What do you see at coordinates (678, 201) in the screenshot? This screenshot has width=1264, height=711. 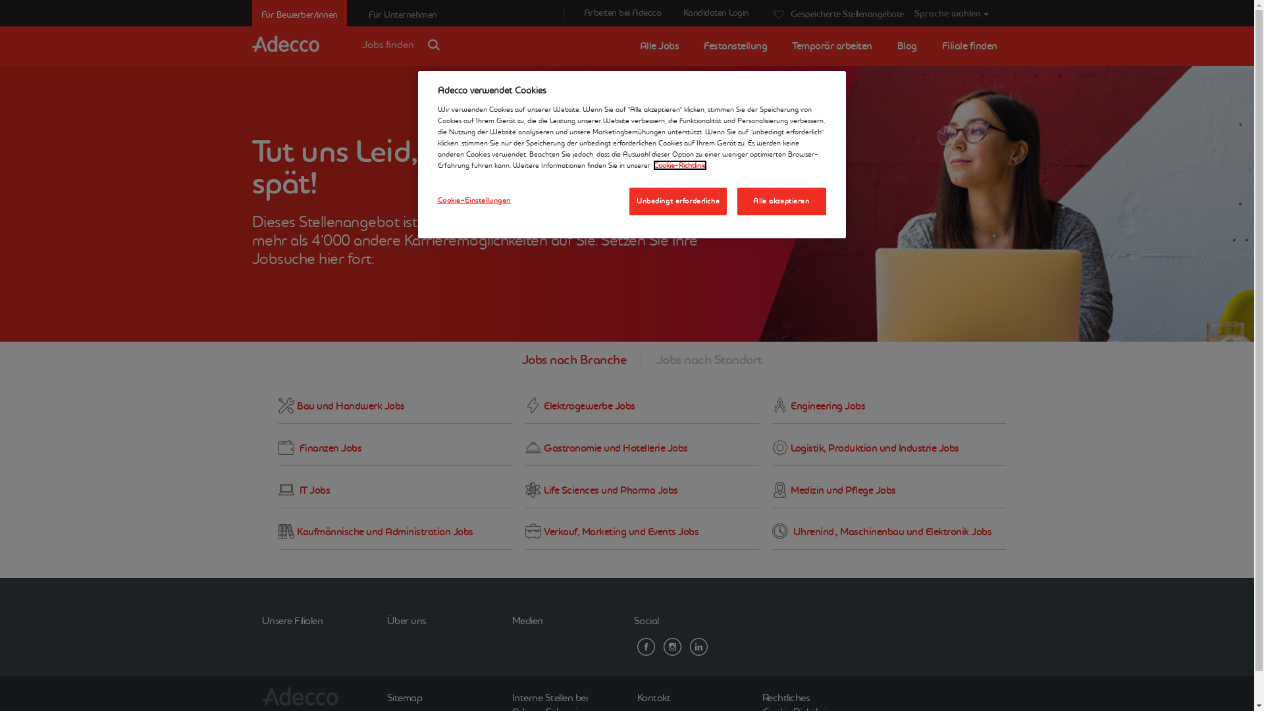 I see `Unbedingt erforderliche` at bounding box center [678, 201].